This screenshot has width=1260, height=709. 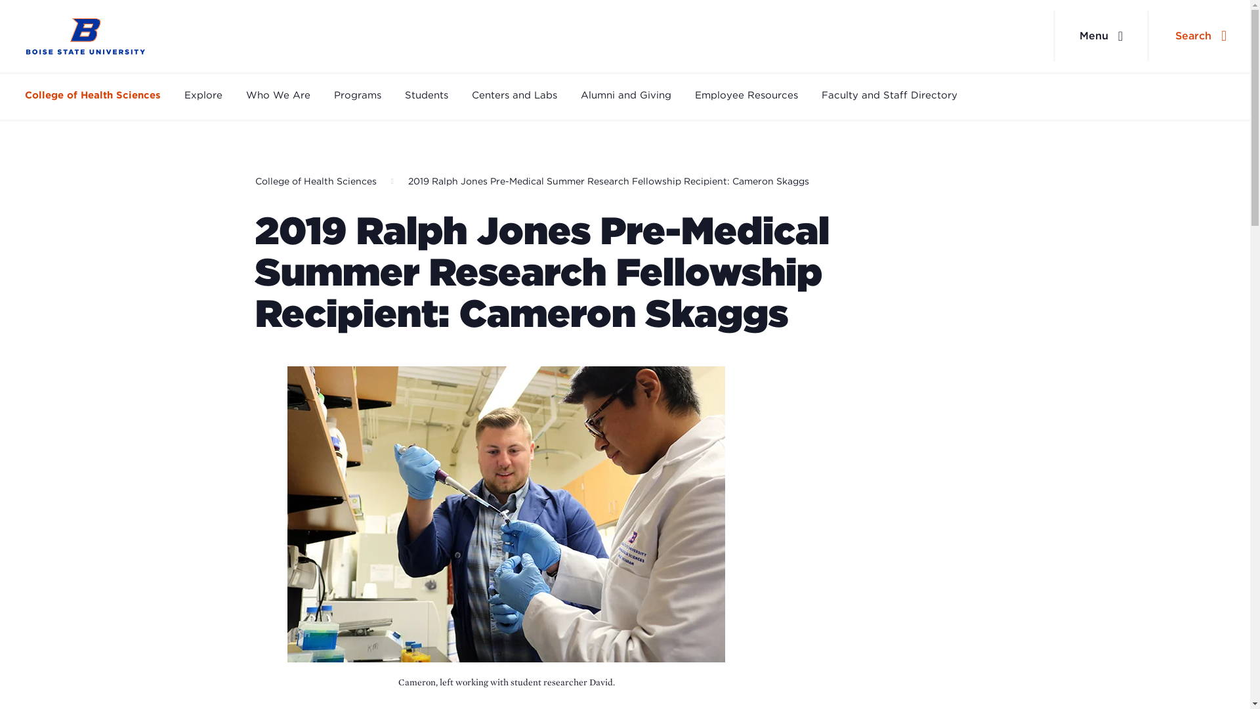 What do you see at coordinates (278, 96) in the screenshot?
I see `Who We Are` at bounding box center [278, 96].